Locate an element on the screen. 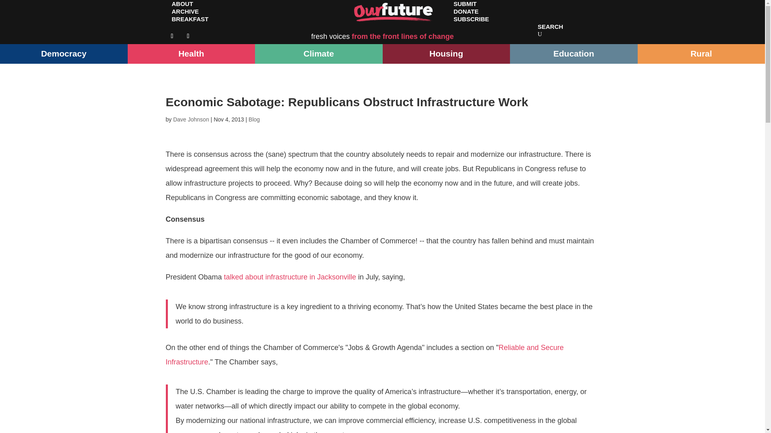 The height and width of the screenshot is (433, 771). SUBMIT is located at coordinates (465, 7).